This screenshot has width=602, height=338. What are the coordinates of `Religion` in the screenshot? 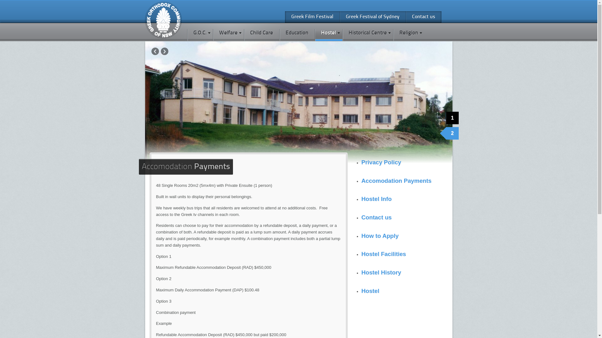 It's located at (409, 32).